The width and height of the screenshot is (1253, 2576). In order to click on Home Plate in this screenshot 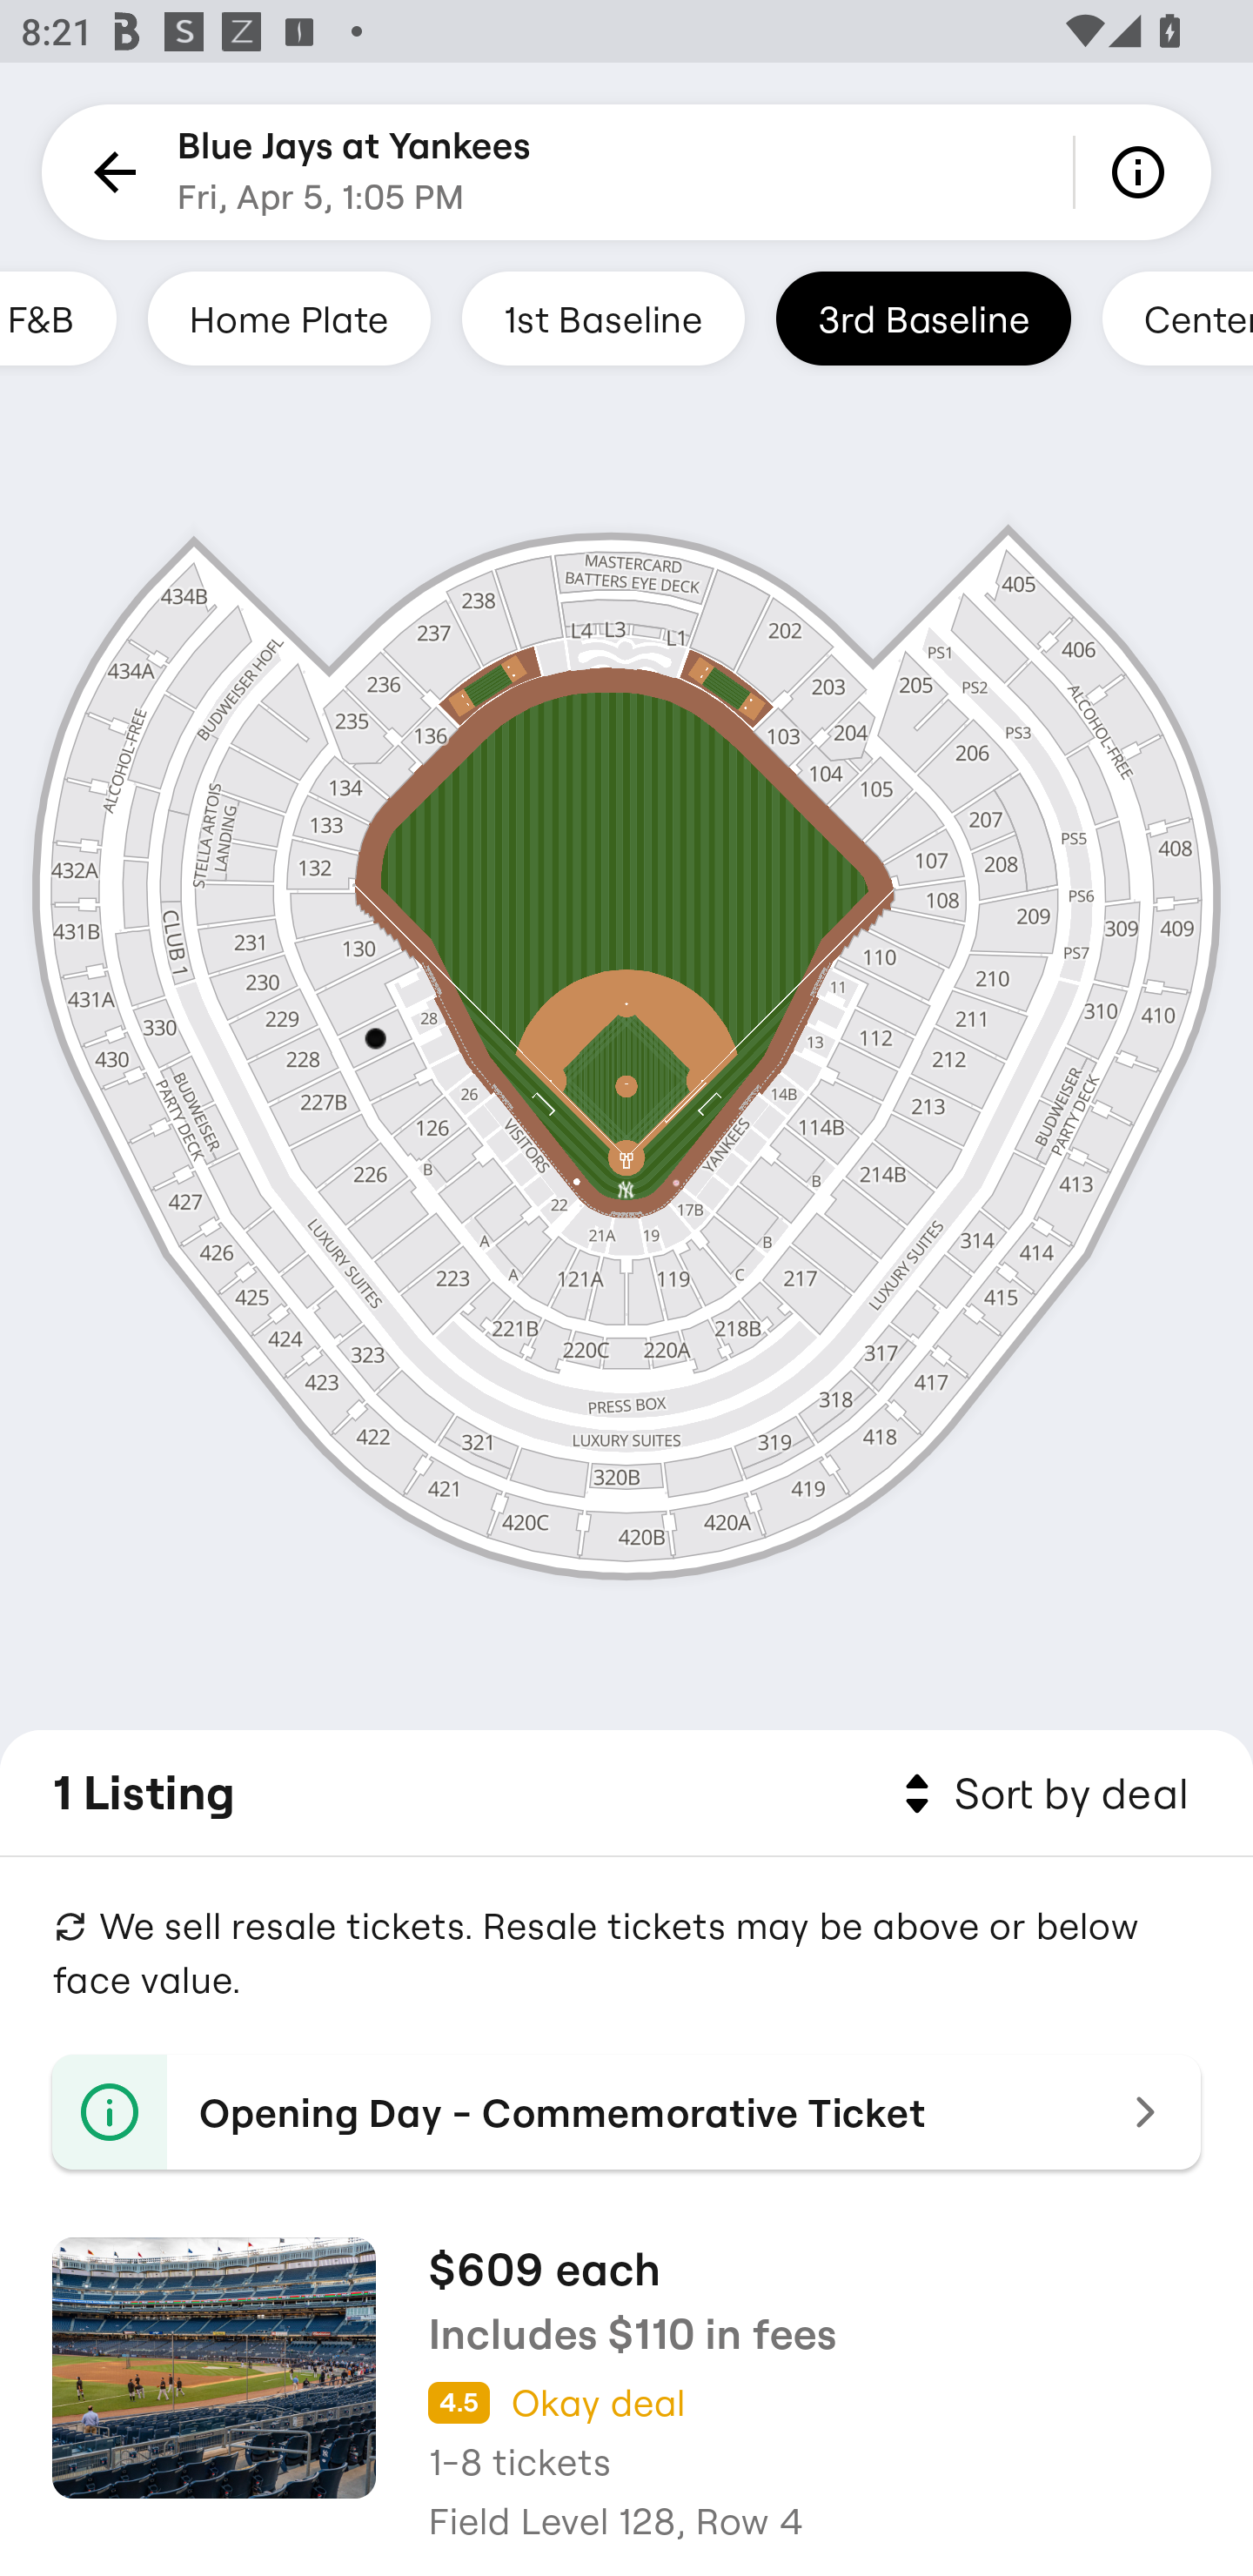, I will do `click(289, 318)`.